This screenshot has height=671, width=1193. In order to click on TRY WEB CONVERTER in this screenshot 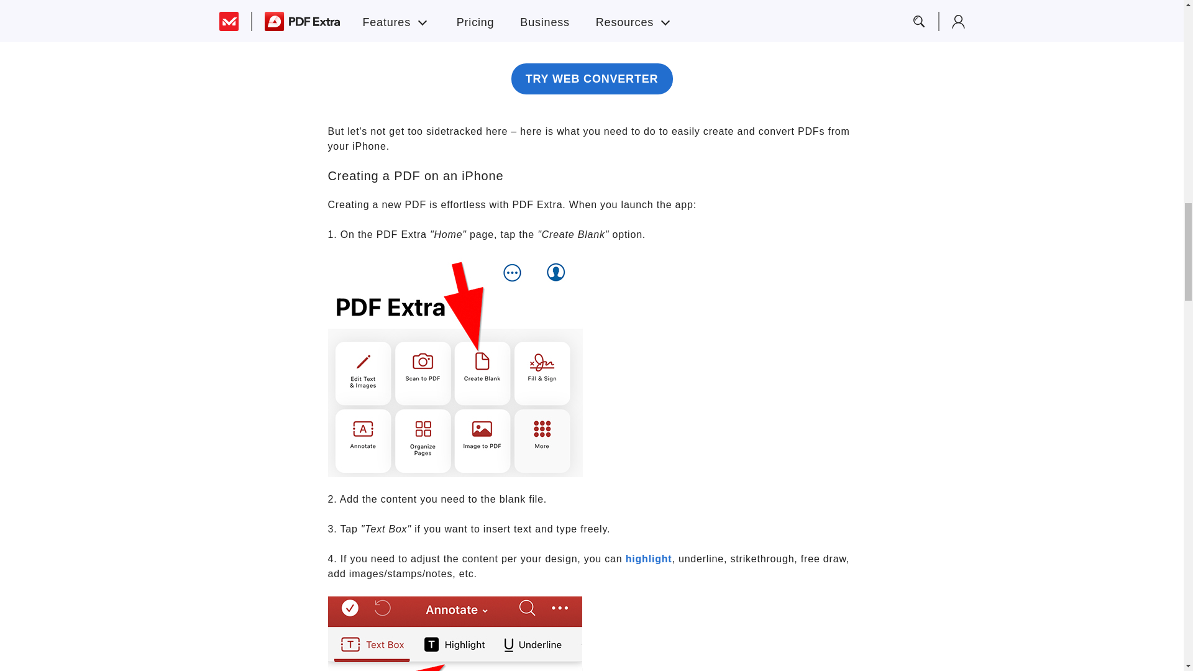, I will do `click(592, 78)`.